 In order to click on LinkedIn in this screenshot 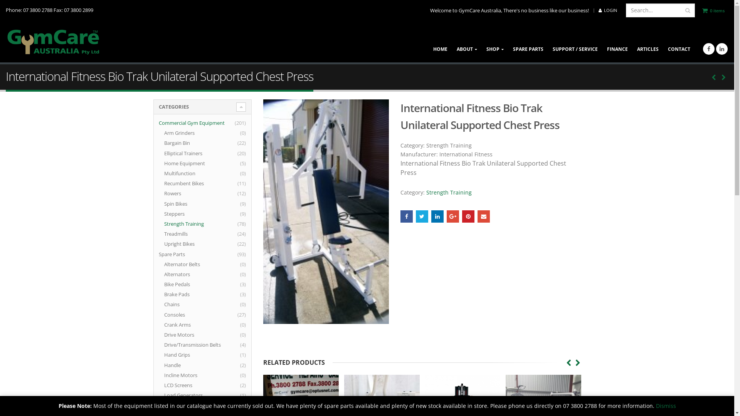, I will do `click(722, 49)`.